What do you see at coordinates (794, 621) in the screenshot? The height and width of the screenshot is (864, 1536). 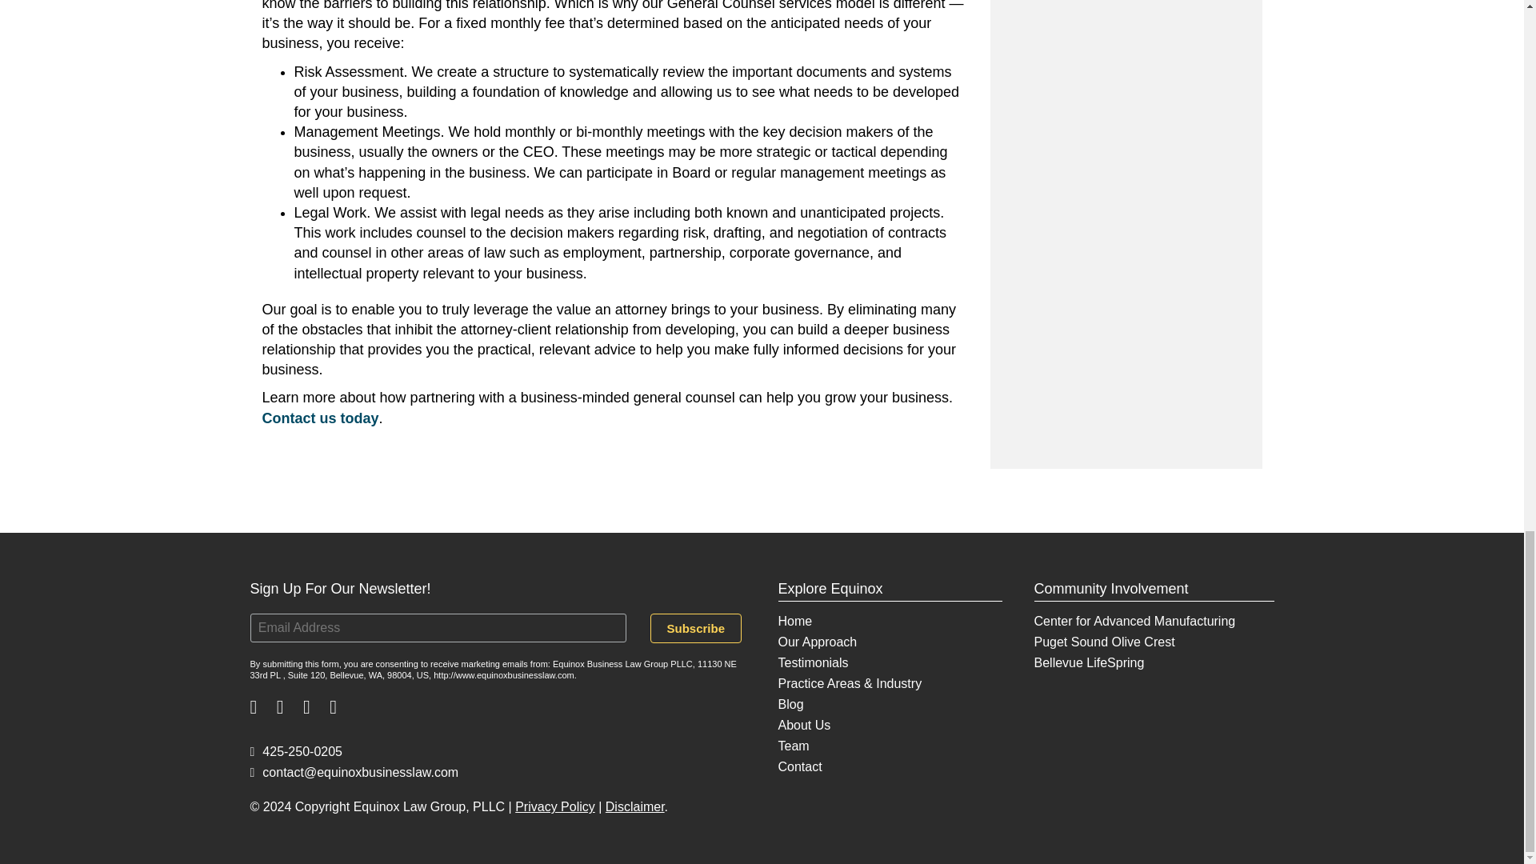 I see `Home` at bounding box center [794, 621].